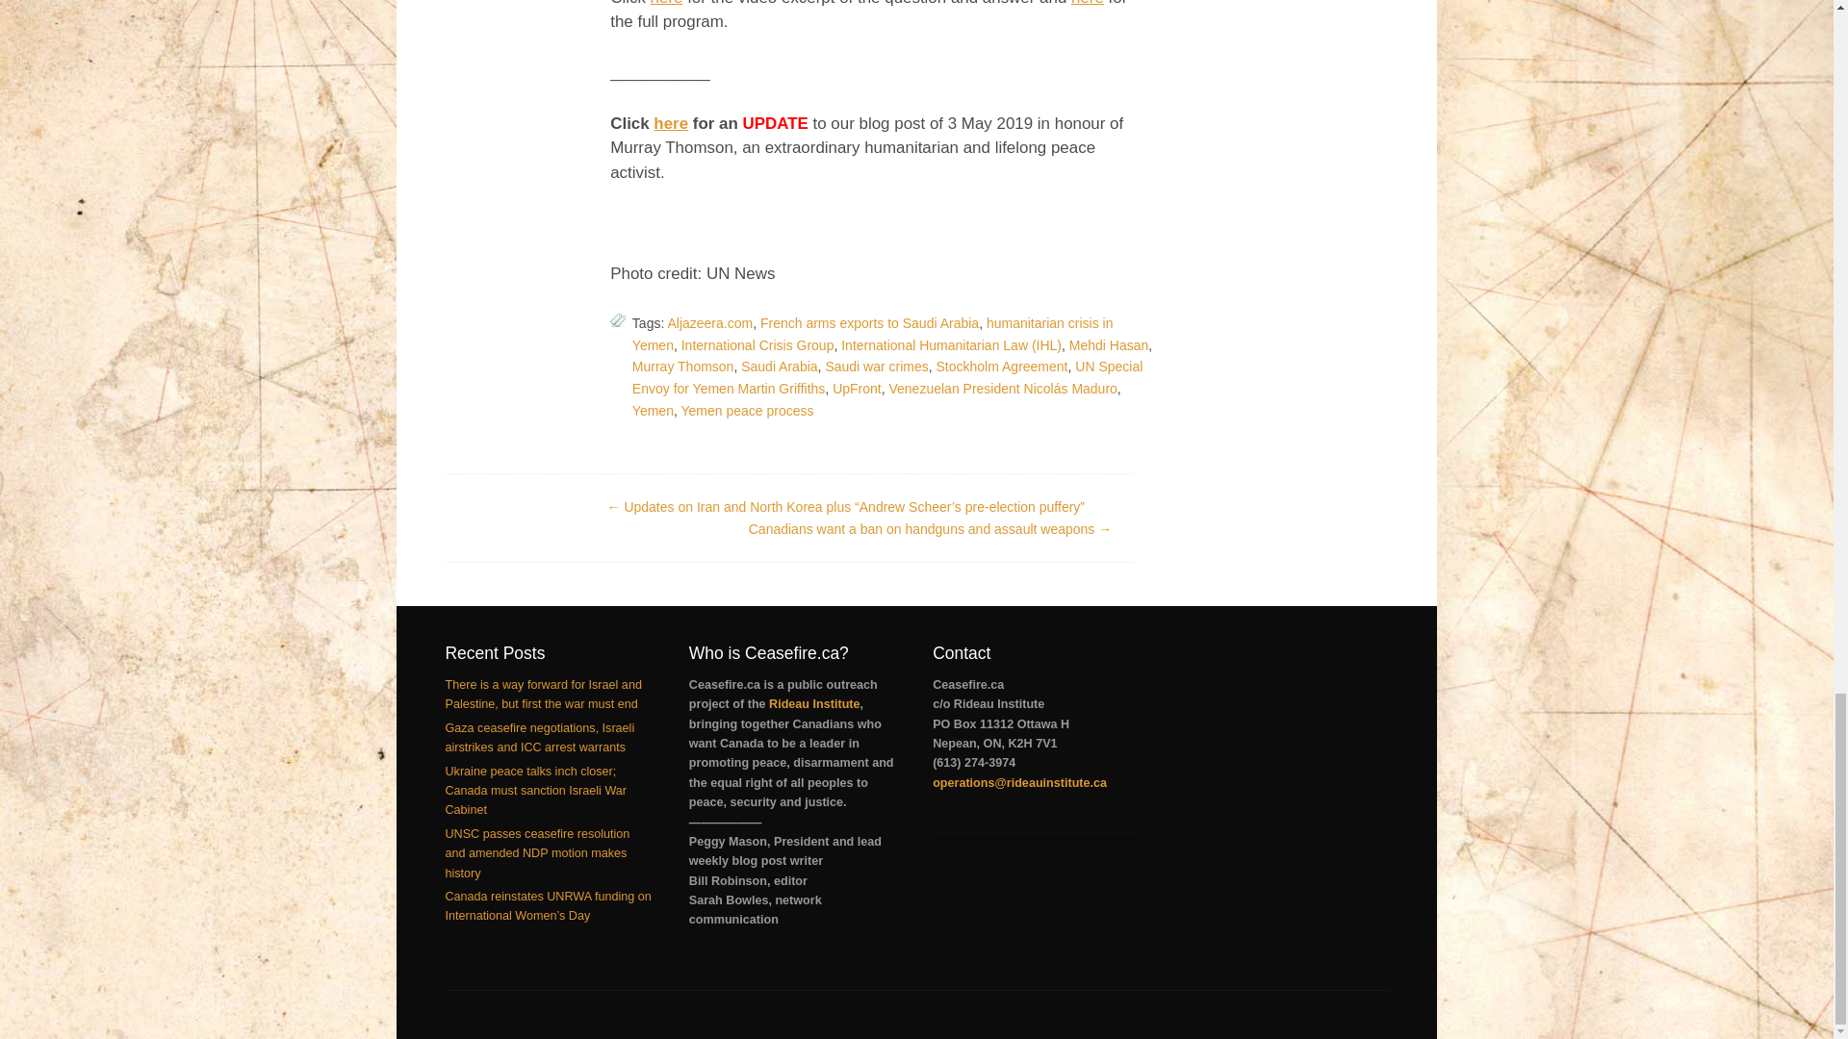  What do you see at coordinates (666, 3) in the screenshot?
I see `here` at bounding box center [666, 3].